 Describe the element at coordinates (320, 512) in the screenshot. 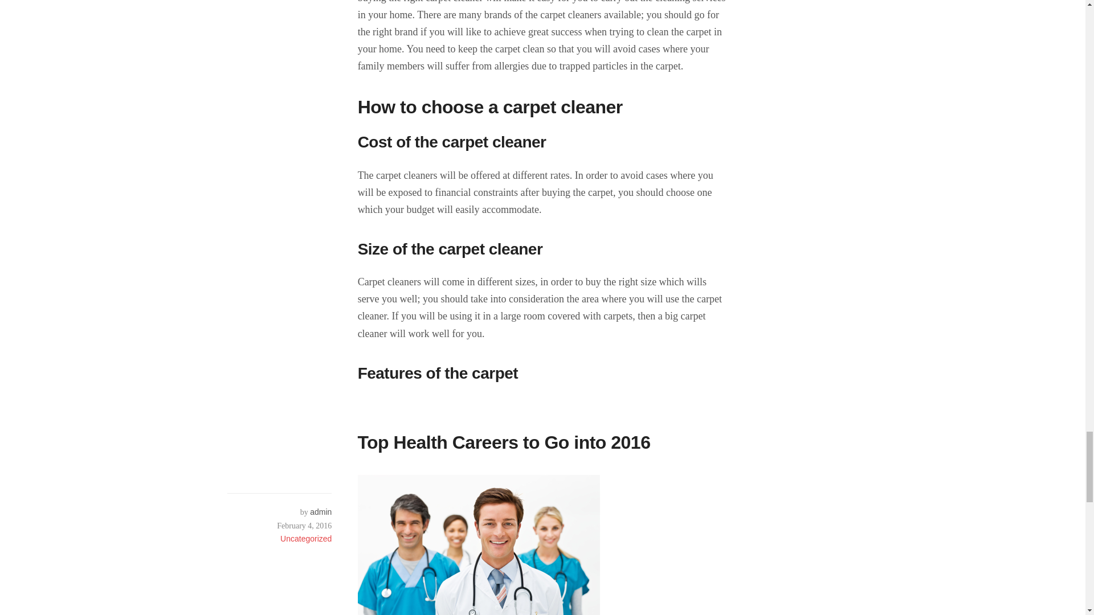

I see `Posts by admin` at that location.